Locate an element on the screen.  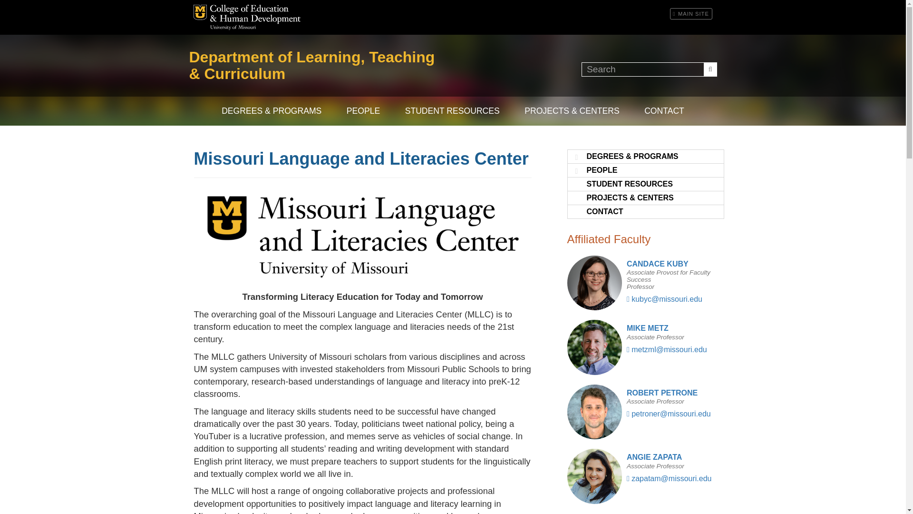
STUDENT RESOURCES is located at coordinates (452, 111).